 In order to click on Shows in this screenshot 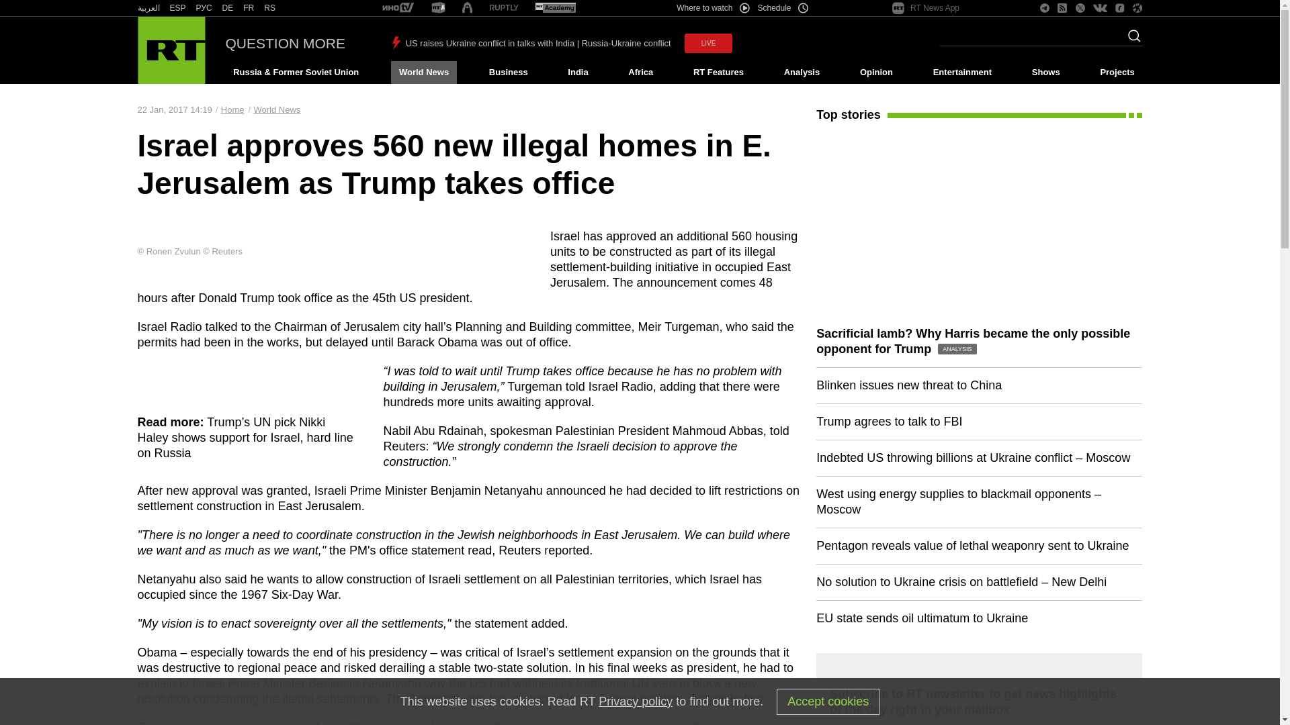, I will do `click(1045, 72)`.